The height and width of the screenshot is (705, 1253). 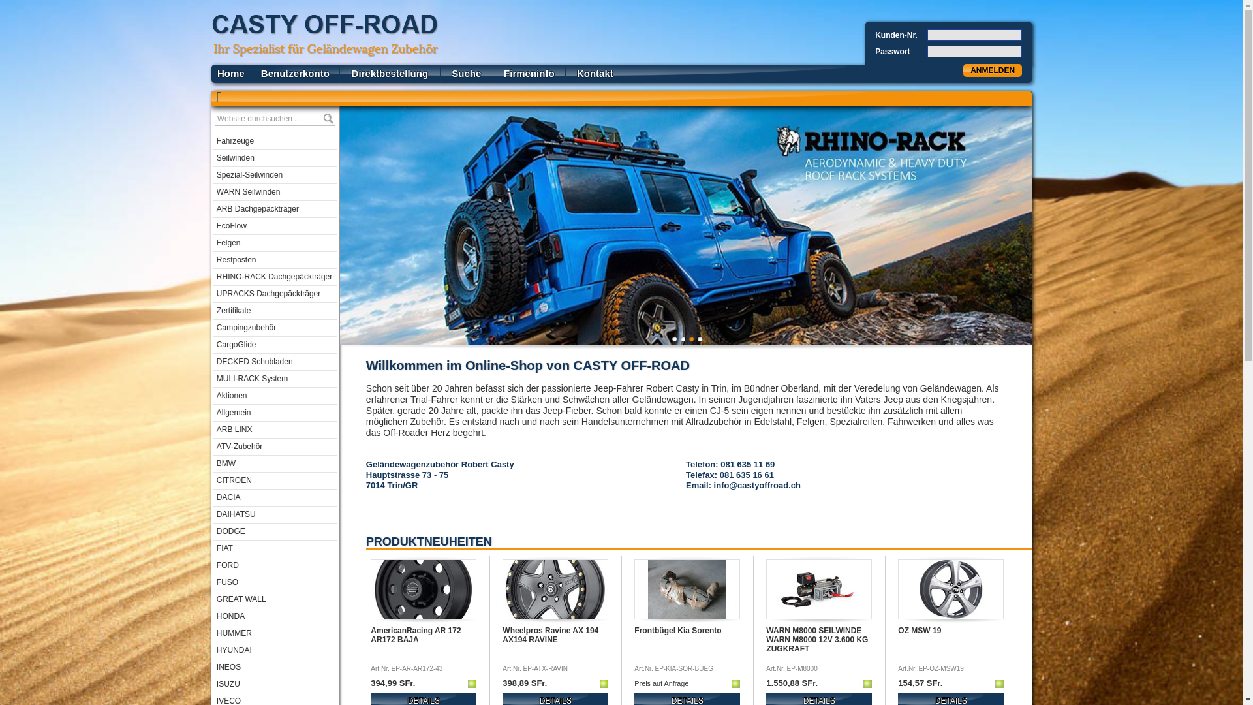 I want to click on GREAT WALL, so click(x=275, y=600).